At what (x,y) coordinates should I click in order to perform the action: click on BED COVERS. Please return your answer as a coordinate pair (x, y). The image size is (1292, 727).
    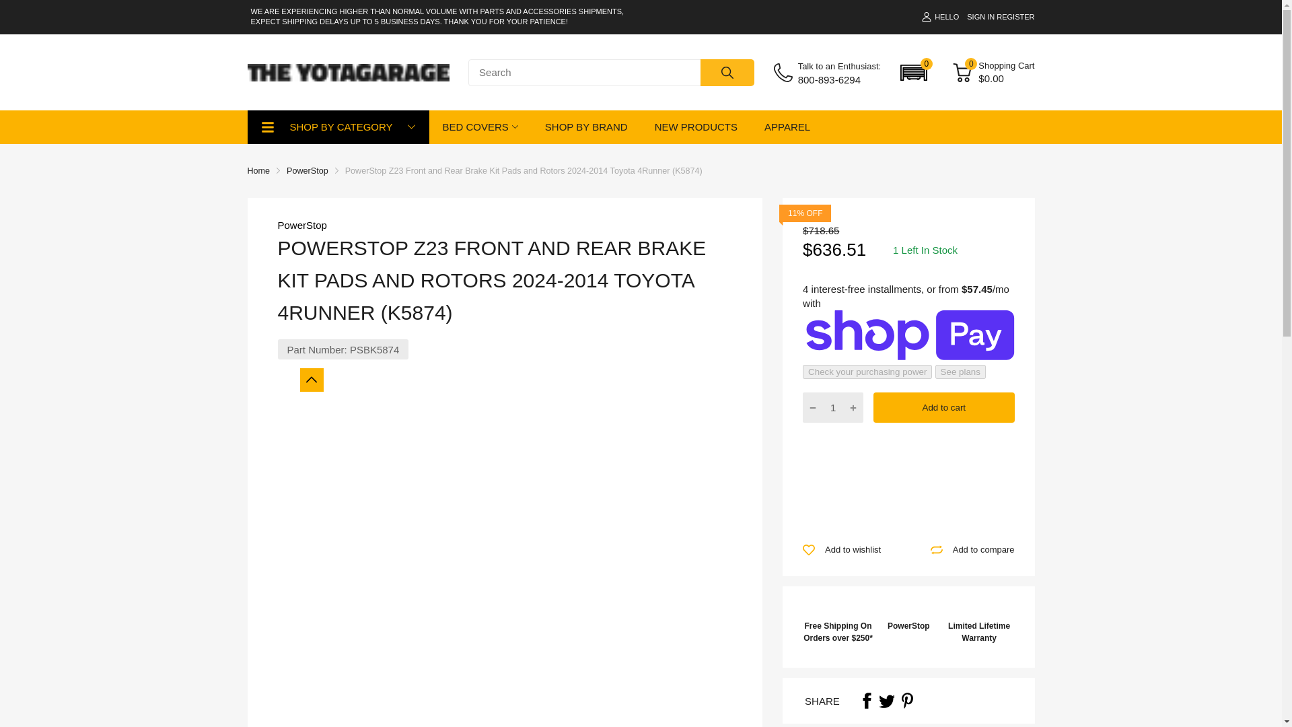
    Looking at the image, I should click on (476, 127).